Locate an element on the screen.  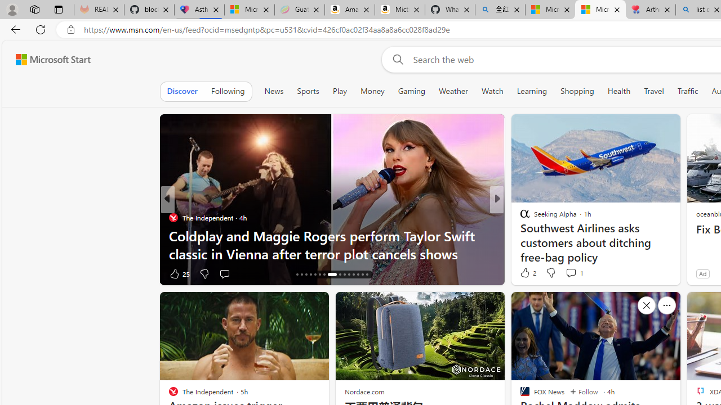
Allrecipes is located at coordinates (520, 217).